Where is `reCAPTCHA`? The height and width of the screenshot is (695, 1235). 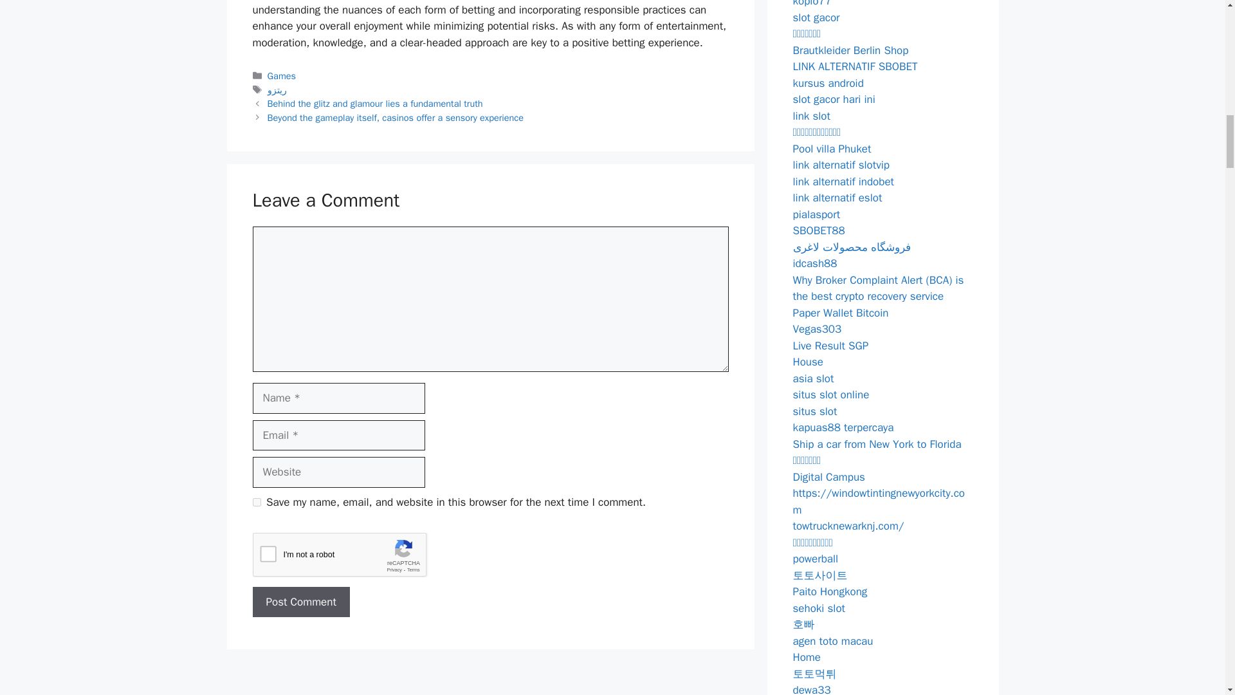 reCAPTCHA is located at coordinates (349, 557).